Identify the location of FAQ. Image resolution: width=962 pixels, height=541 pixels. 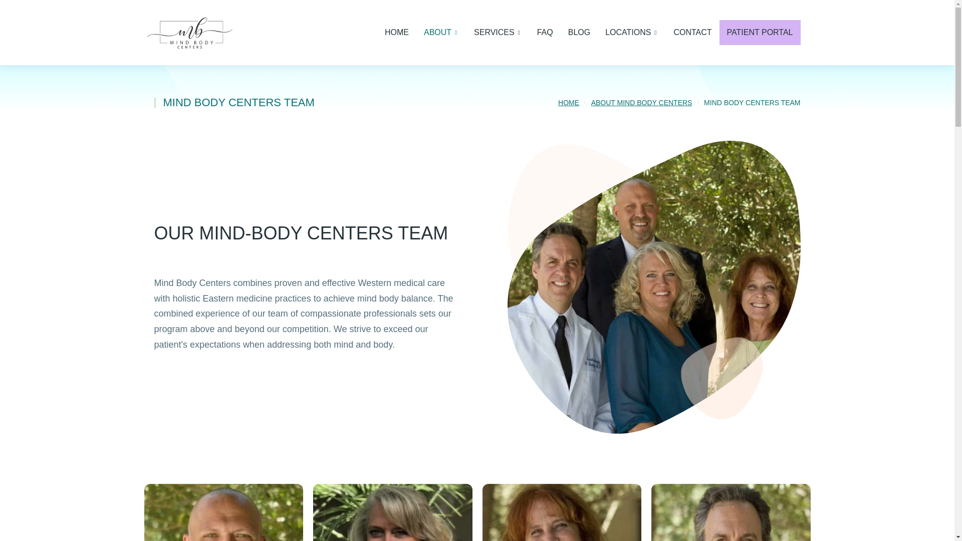
(545, 32).